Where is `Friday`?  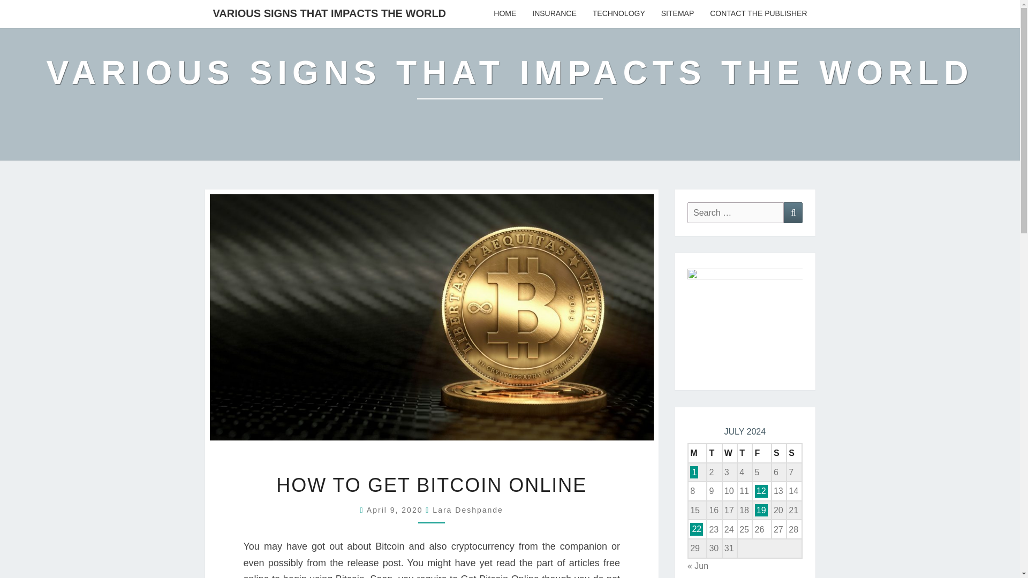
Friday is located at coordinates (761, 453).